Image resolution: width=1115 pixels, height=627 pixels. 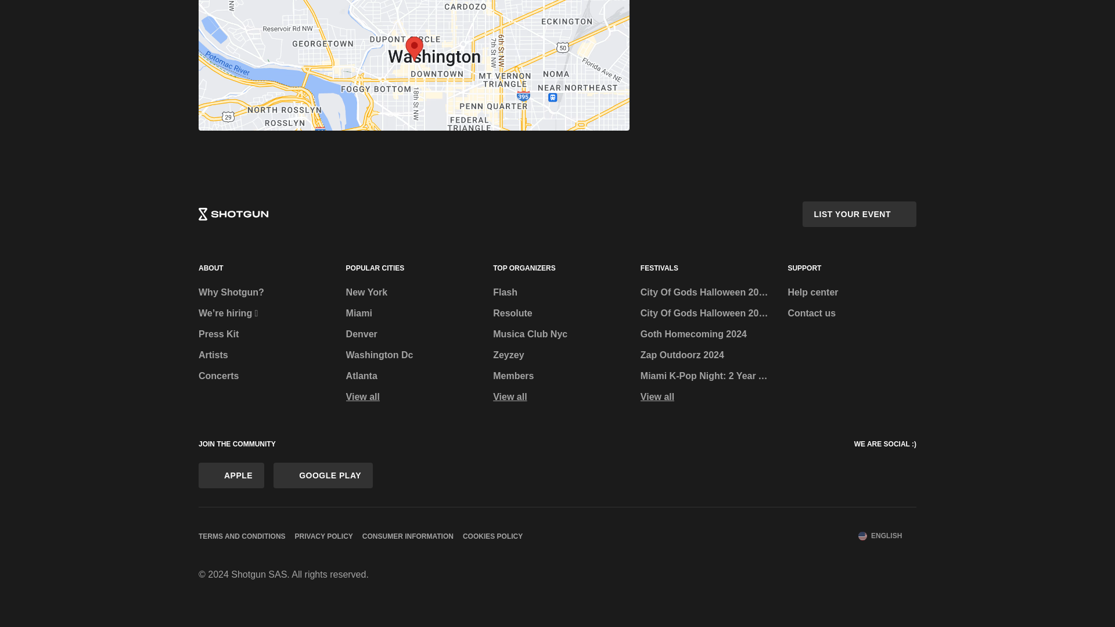 What do you see at coordinates (410, 376) in the screenshot?
I see `Atlanta` at bounding box center [410, 376].